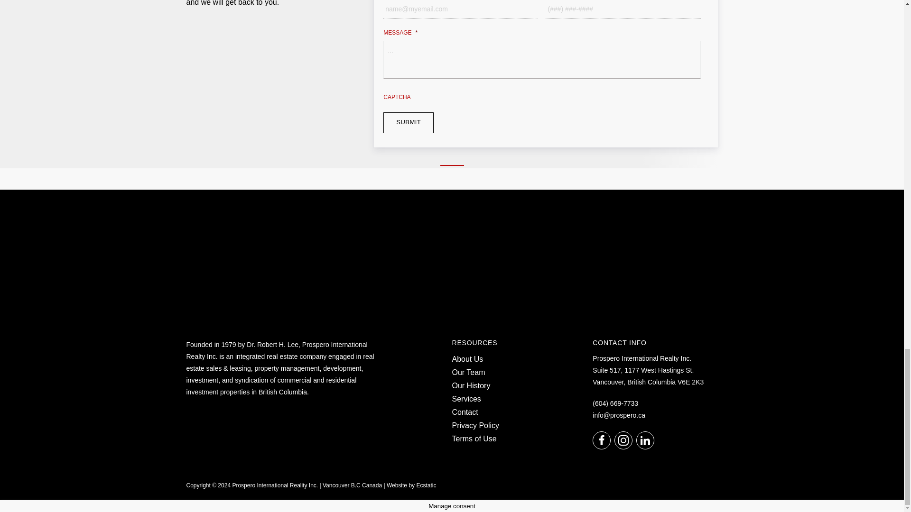 Image resolution: width=911 pixels, height=512 pixels. Describe the element at coordinates (467, 359) in the screenshot. I see `About Us` at that location.